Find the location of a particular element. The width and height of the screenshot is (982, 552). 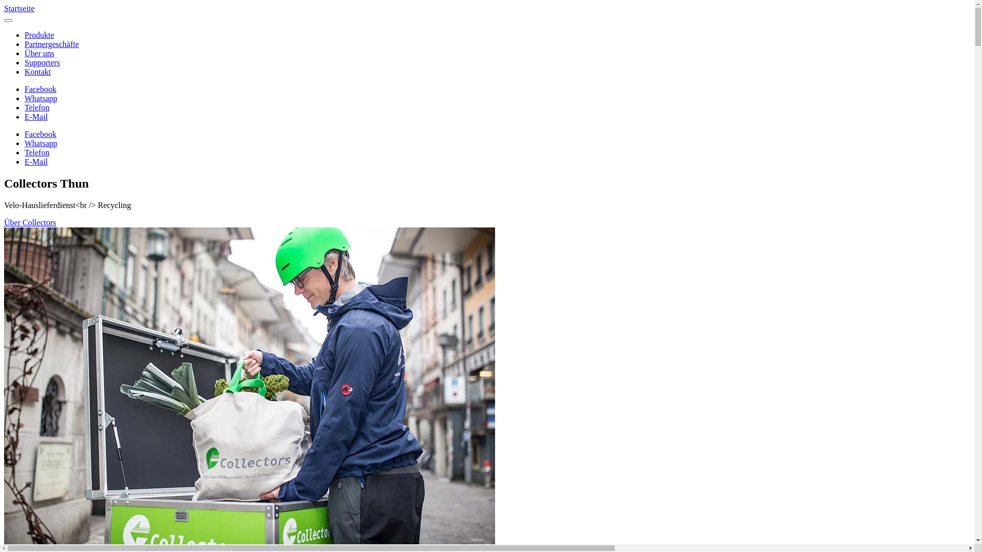

Telefon is located at coordinates (497, 108).